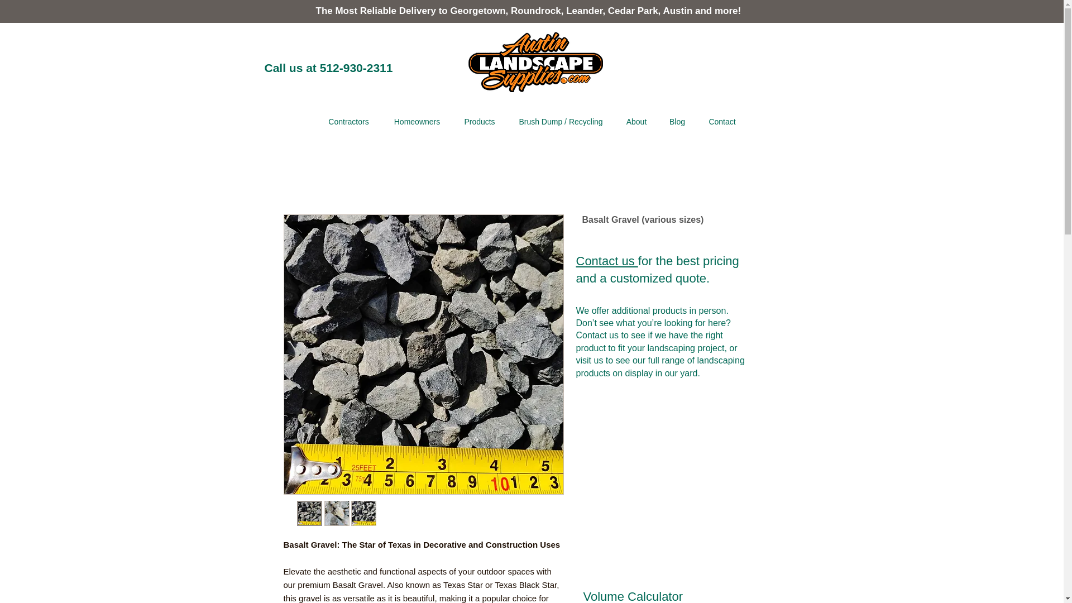 Image resolution: width=1072 pixels, height=603 pixels. I want to click on Contact, so click(722, 122).